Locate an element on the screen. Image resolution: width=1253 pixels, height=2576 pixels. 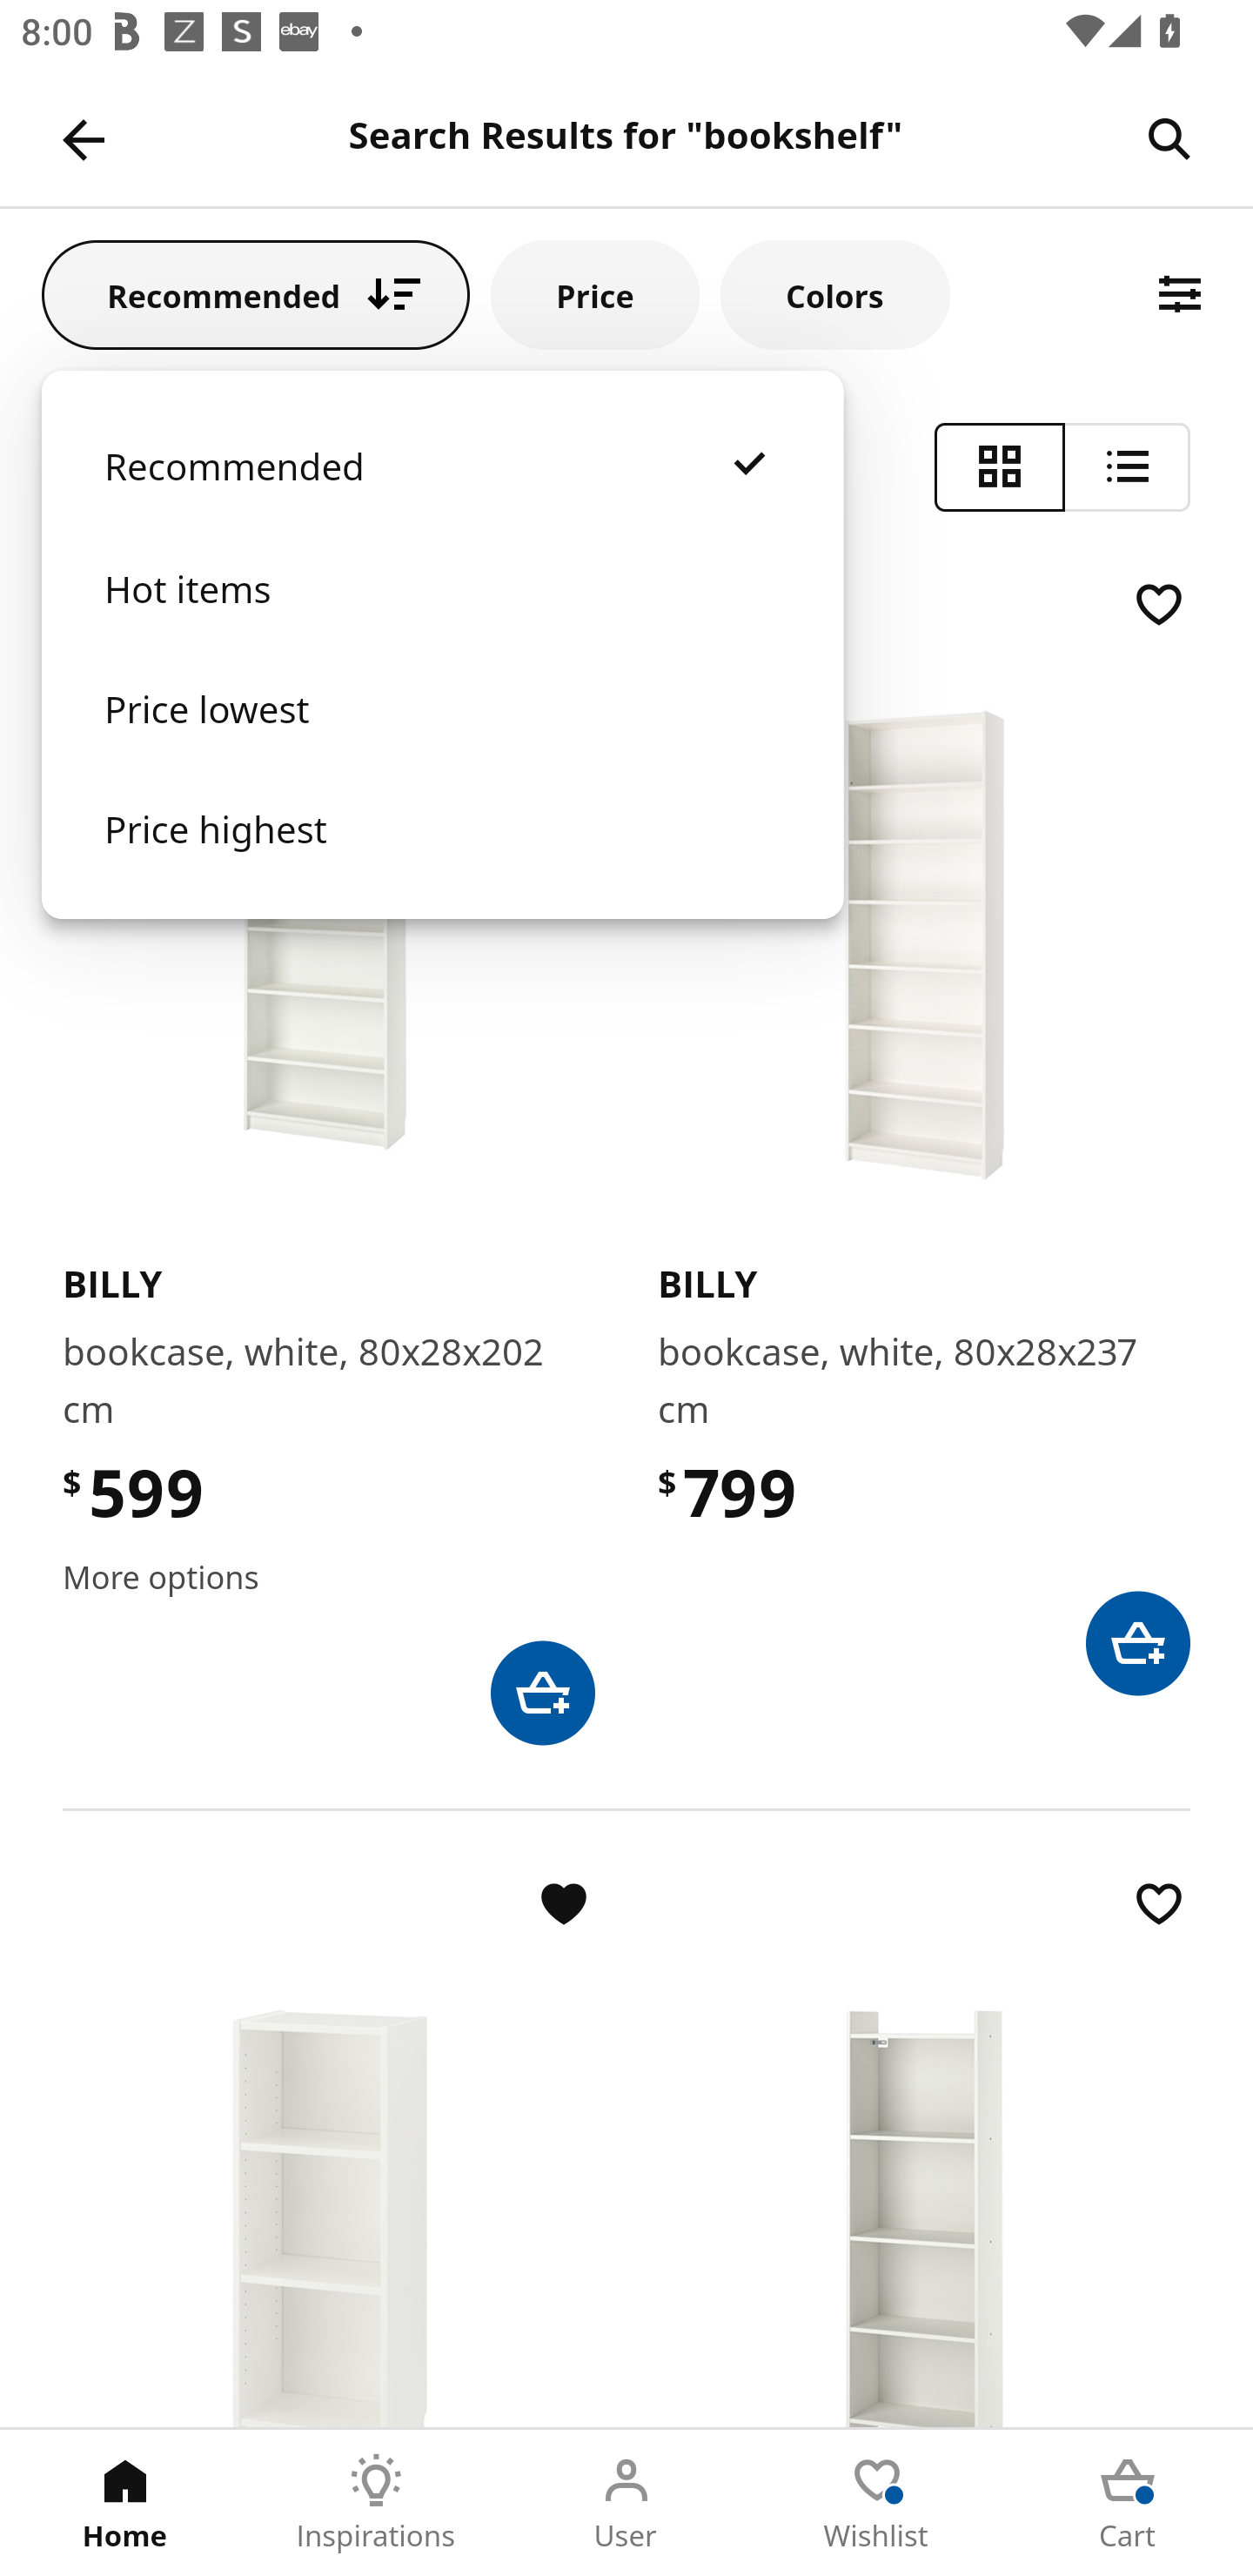
Colors is located at coordinates (834, 294).